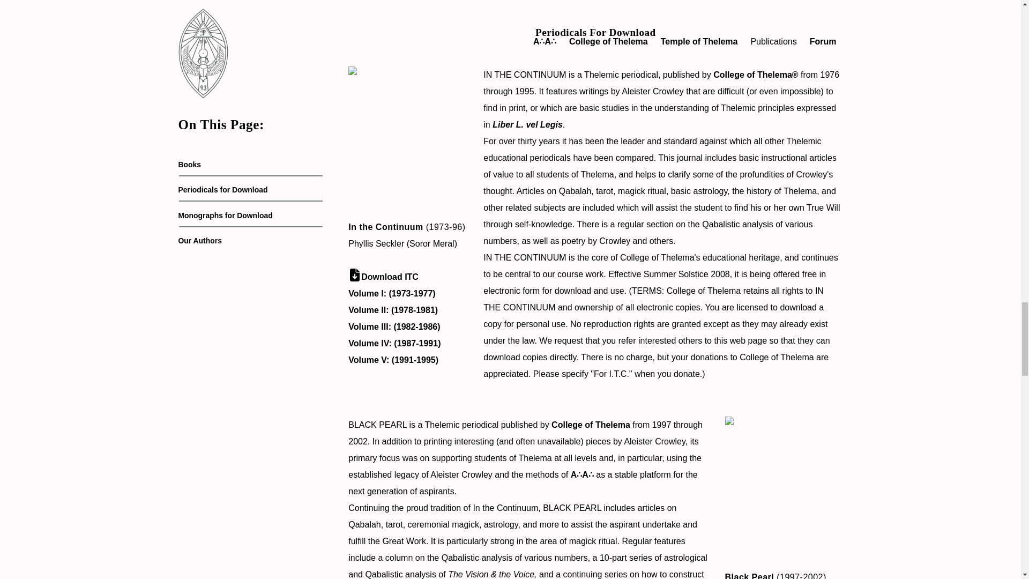 This screenshot has width=1029, height=579. I want to click on Download ITC Volume I, so click(392, 293).